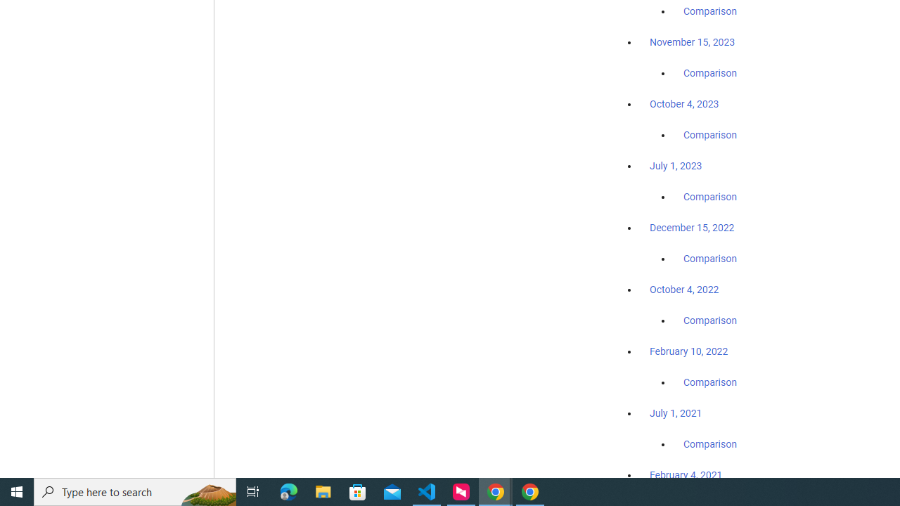 The image size is (900, 506). I want to click on Comparison, so click(710, 443).